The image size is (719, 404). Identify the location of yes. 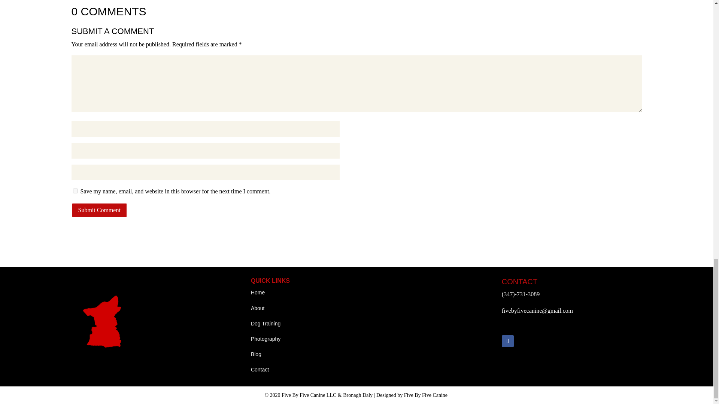
(75, 191).